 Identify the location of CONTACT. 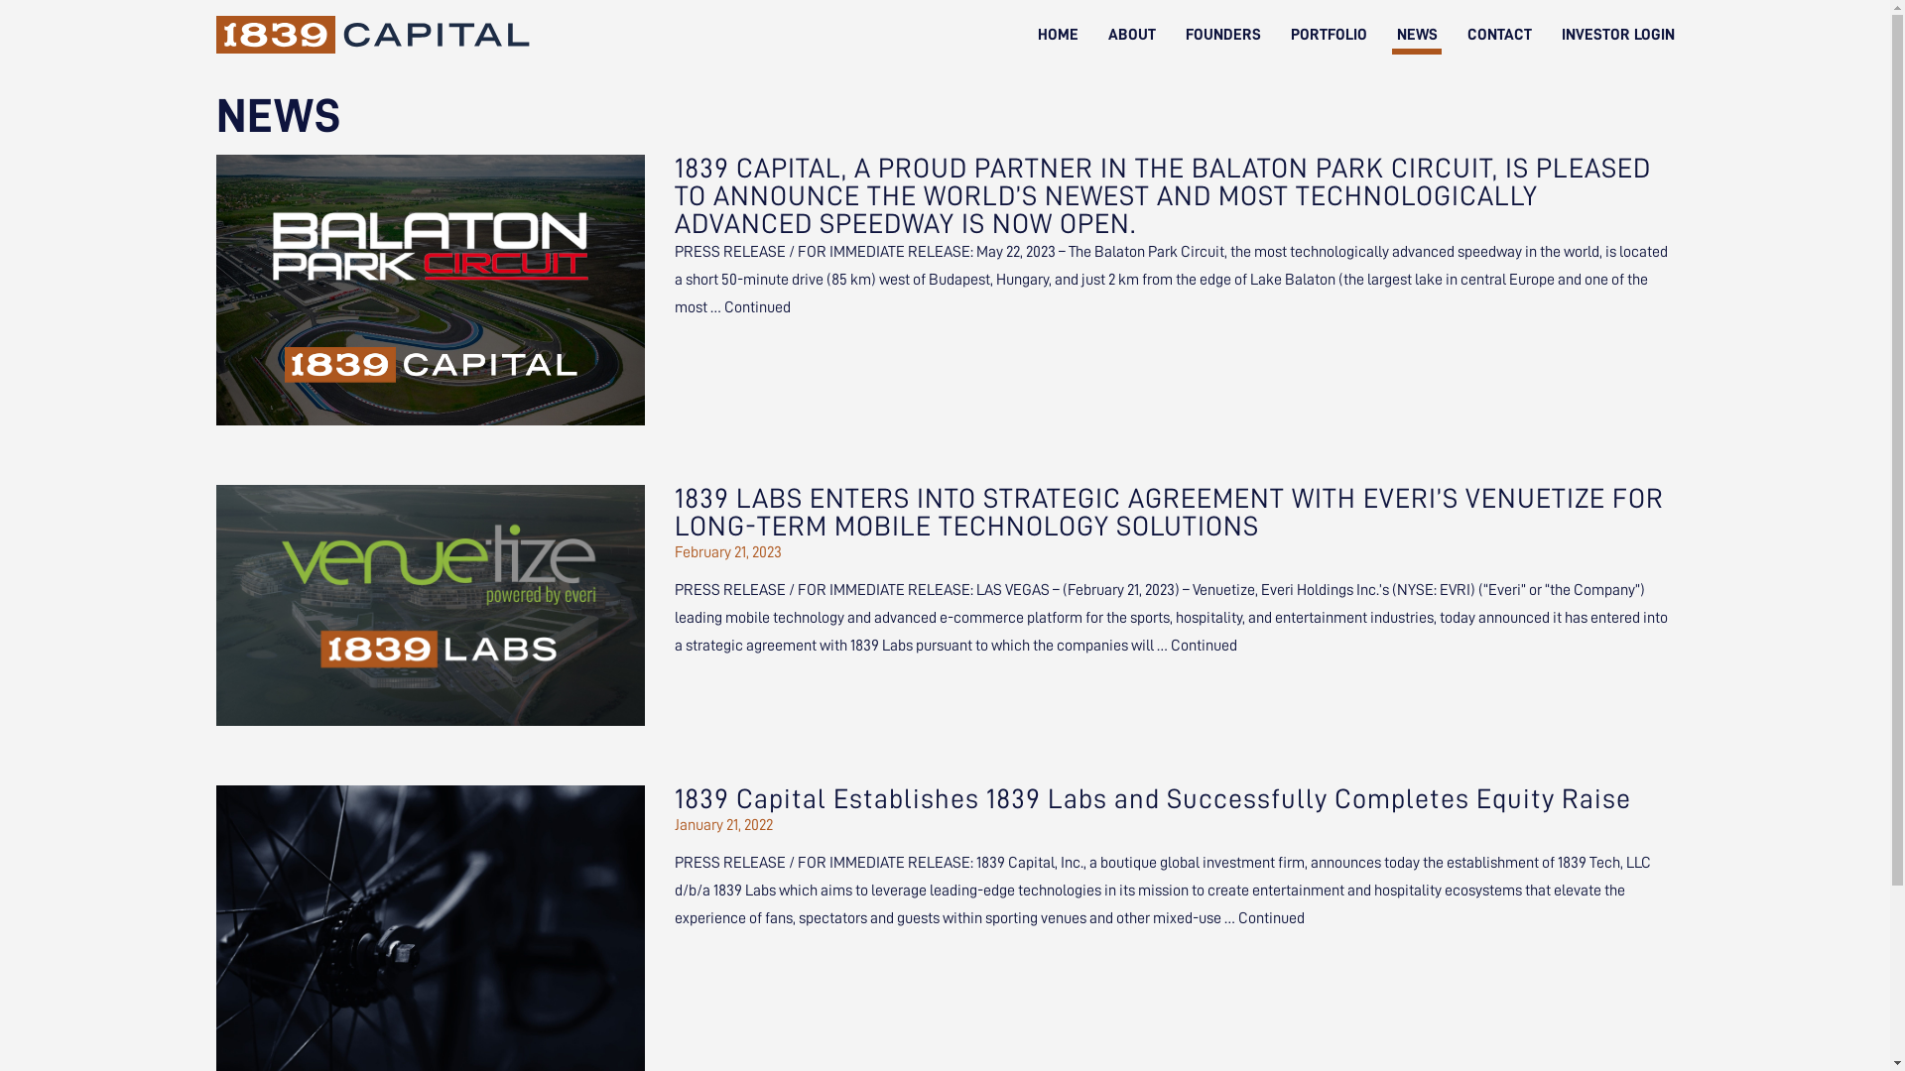
(1498, 35).